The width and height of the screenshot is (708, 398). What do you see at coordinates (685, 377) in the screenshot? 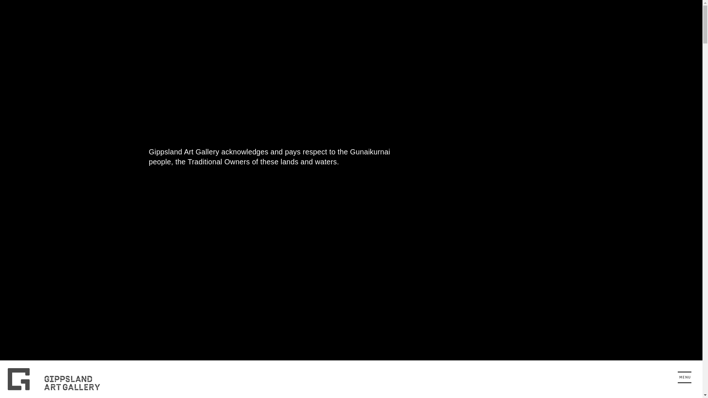
I see `MENU` at bounding box center [685, 377].